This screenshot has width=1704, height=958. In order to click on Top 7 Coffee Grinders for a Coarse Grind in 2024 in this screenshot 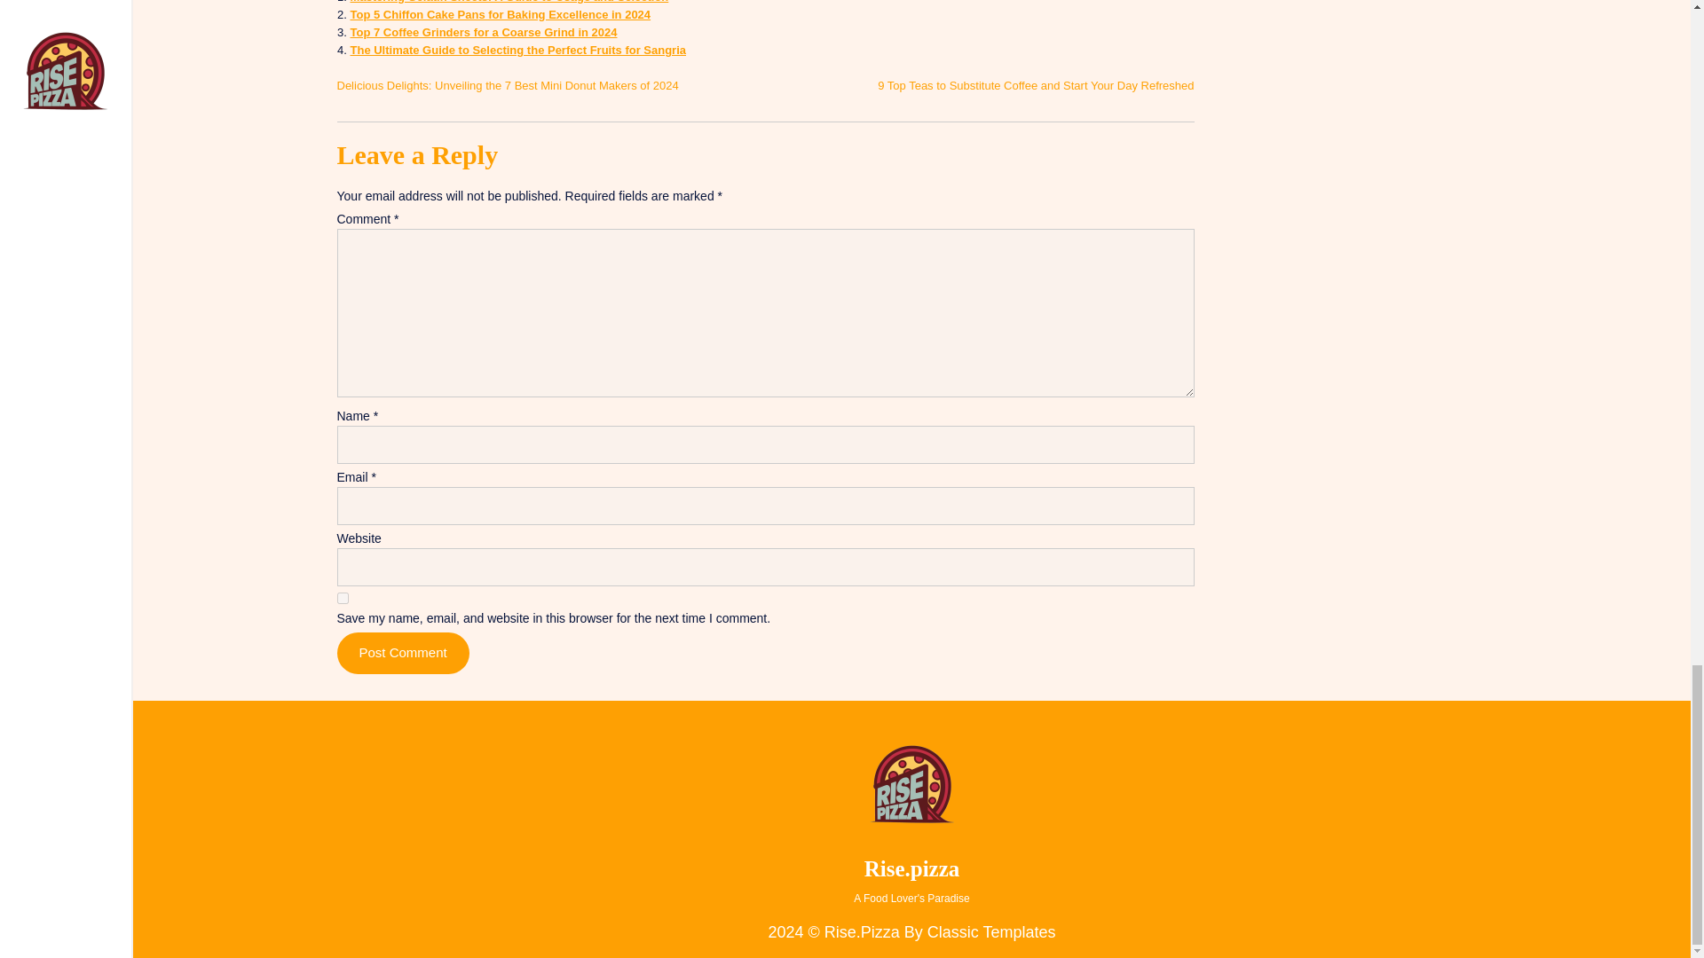, I will do `click(483, 32)`.